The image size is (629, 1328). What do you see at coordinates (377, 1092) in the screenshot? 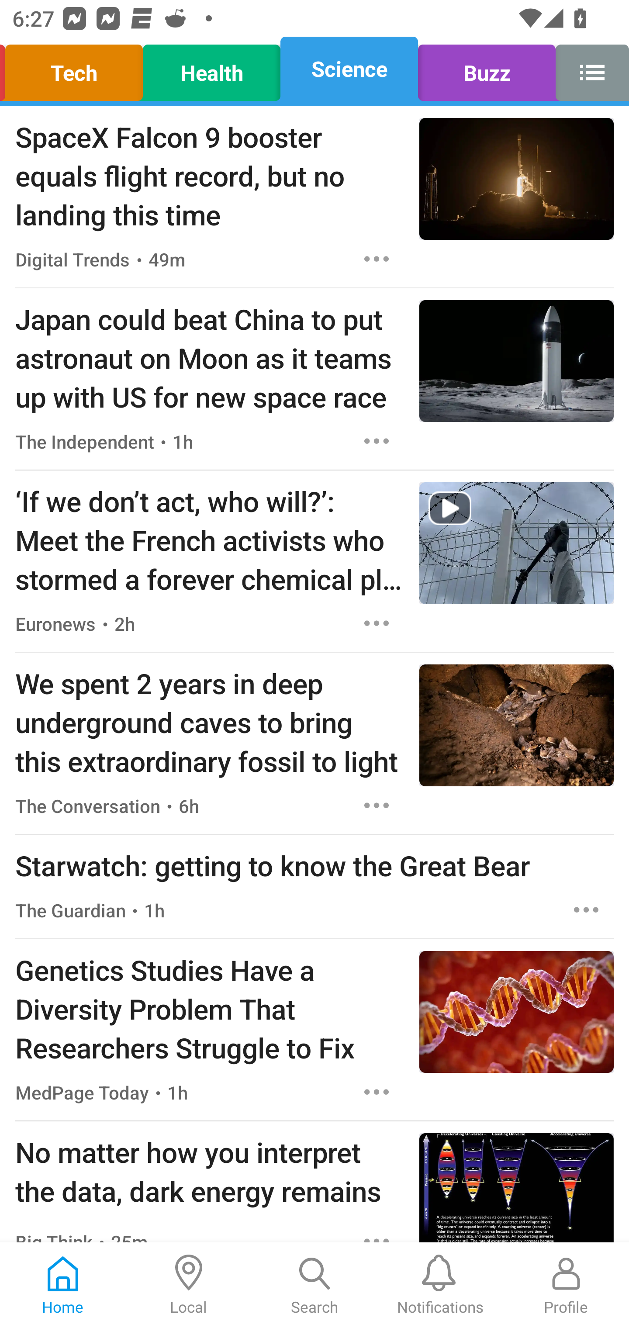
I see `Options` at bounding box center [377, 1092].